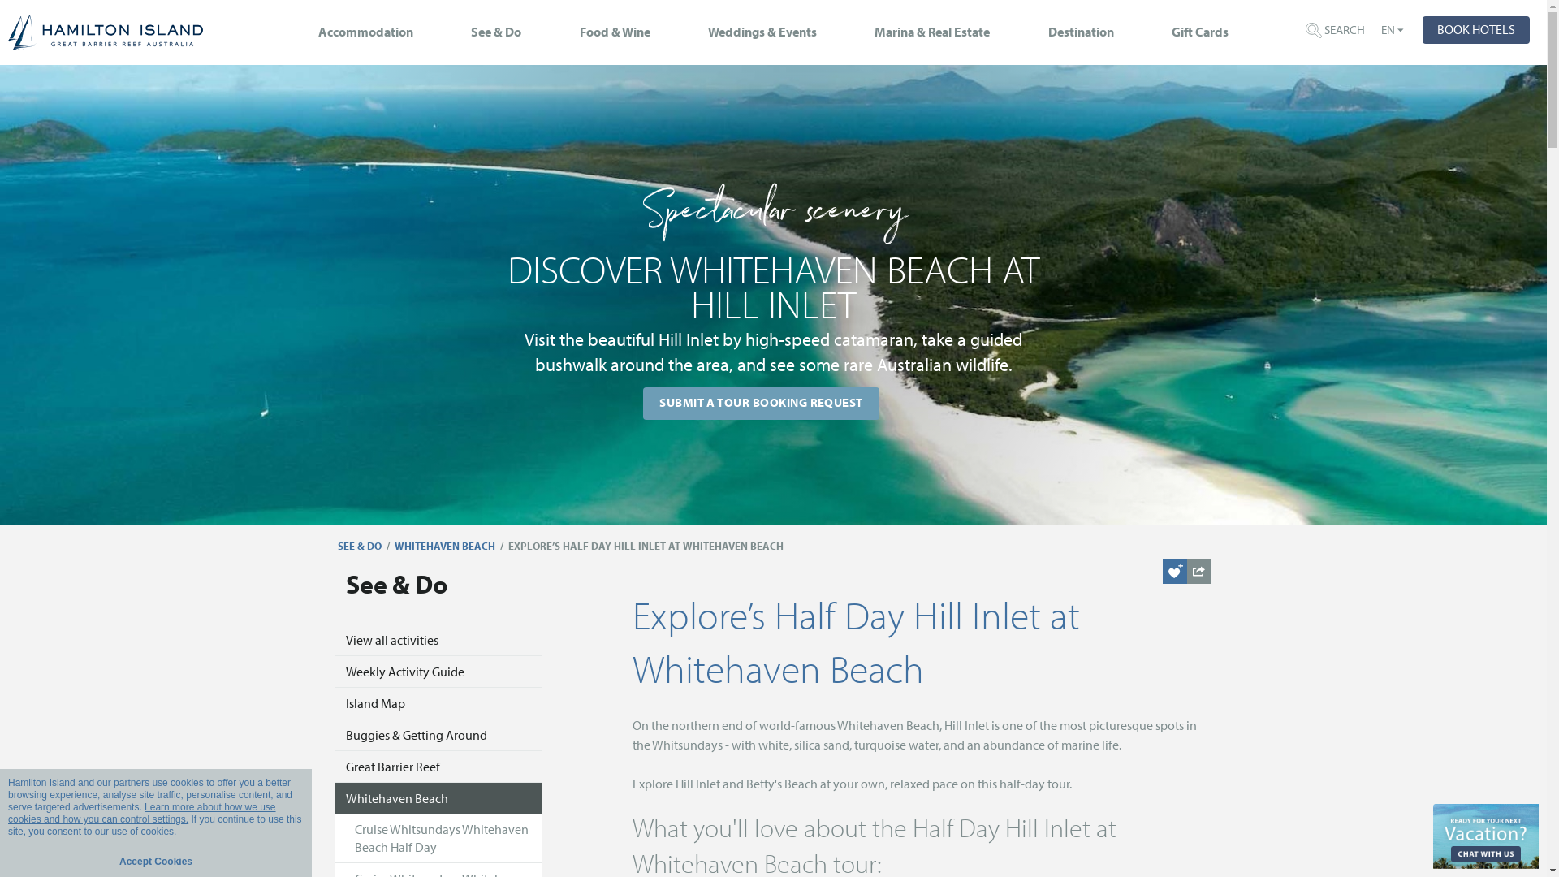 This screenshot has width=1559, height=877. Describe the element at coordinates (438, 703) in the screenshot. I see `Island Map` at that location.